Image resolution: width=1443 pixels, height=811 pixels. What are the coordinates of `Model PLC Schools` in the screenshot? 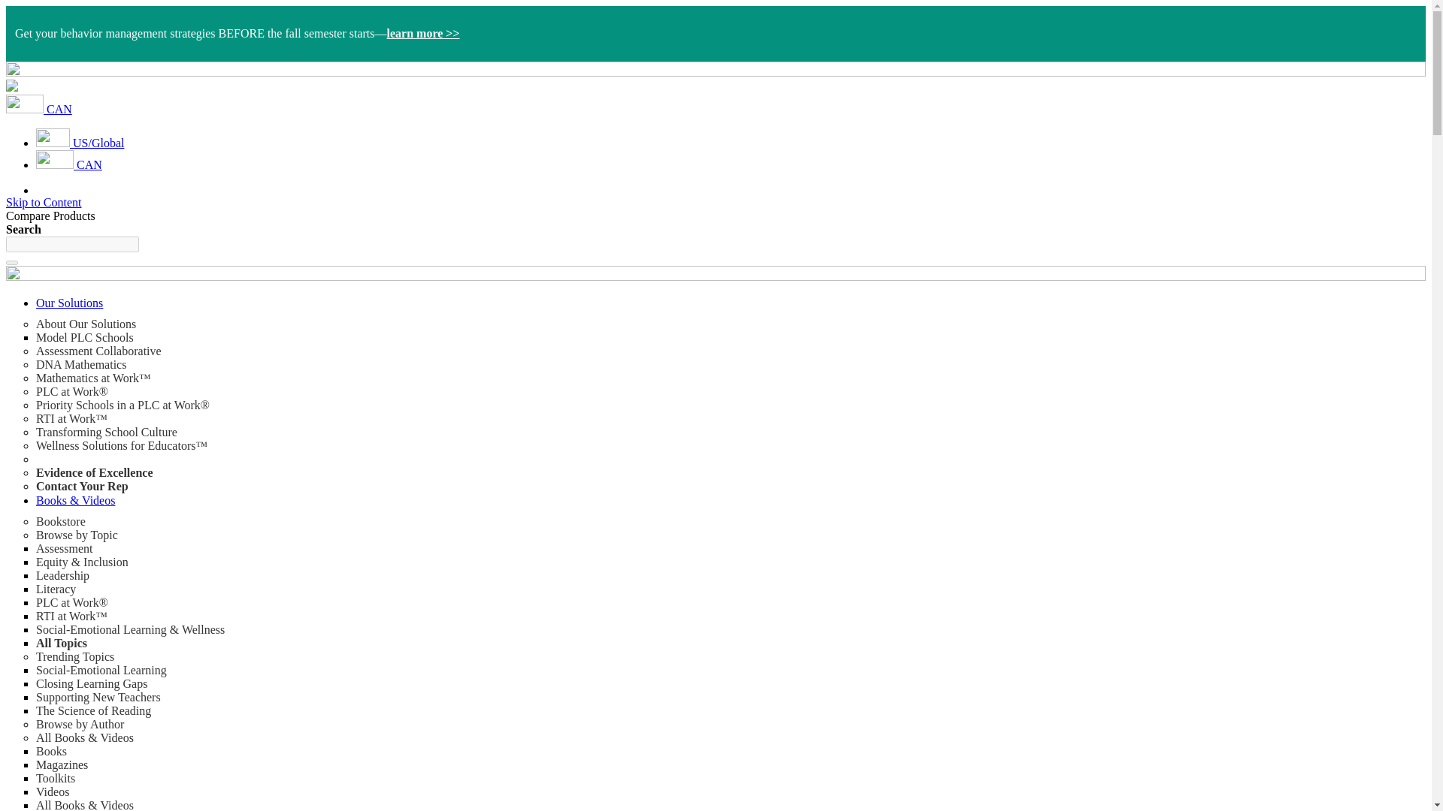 It's located at (85, 336).